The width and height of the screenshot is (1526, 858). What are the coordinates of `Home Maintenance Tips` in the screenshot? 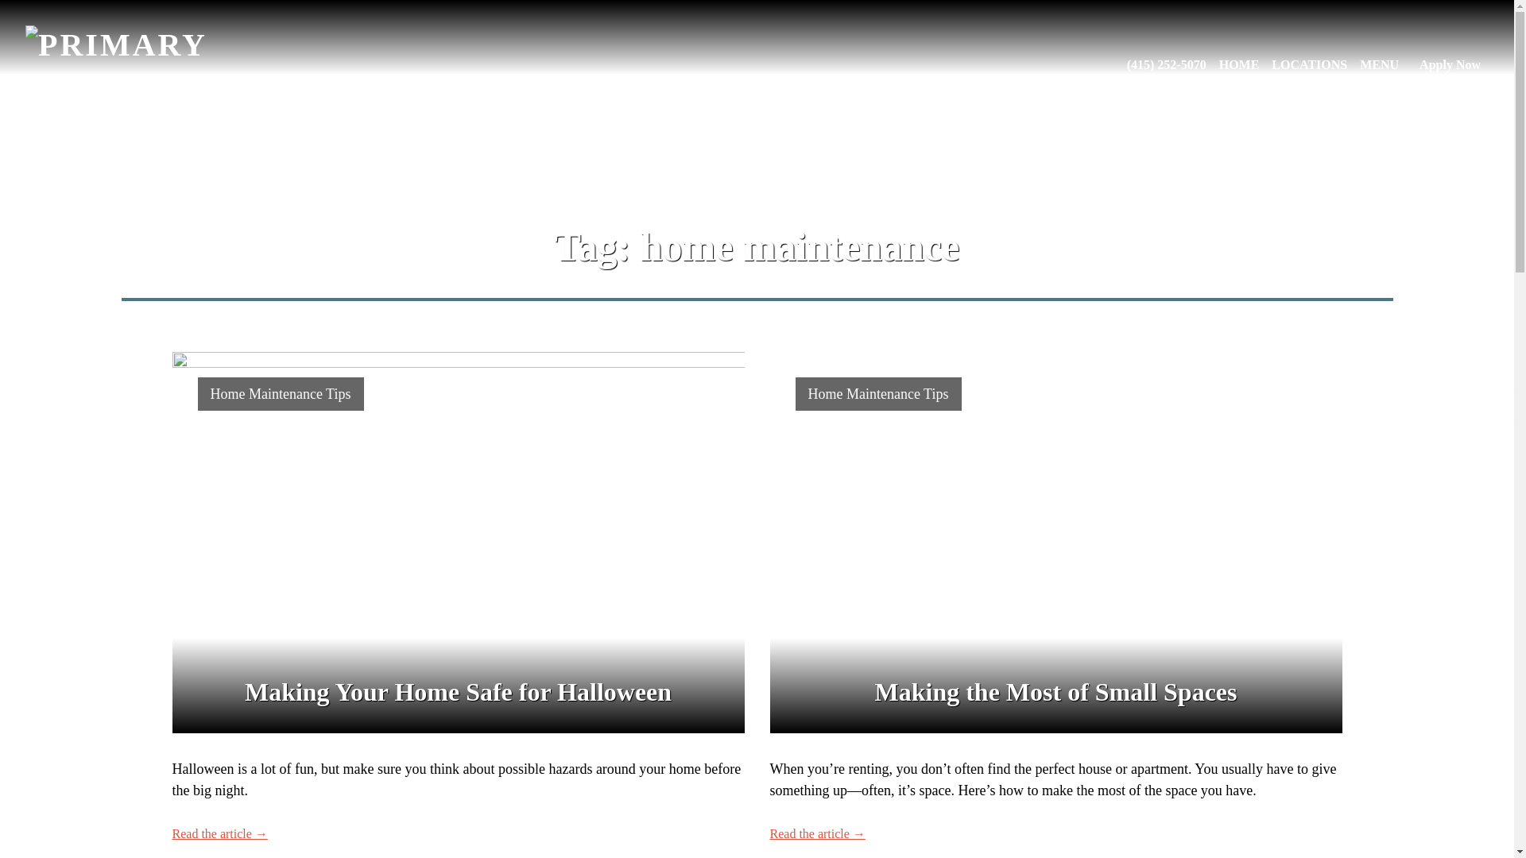 It's located at (877, 393).